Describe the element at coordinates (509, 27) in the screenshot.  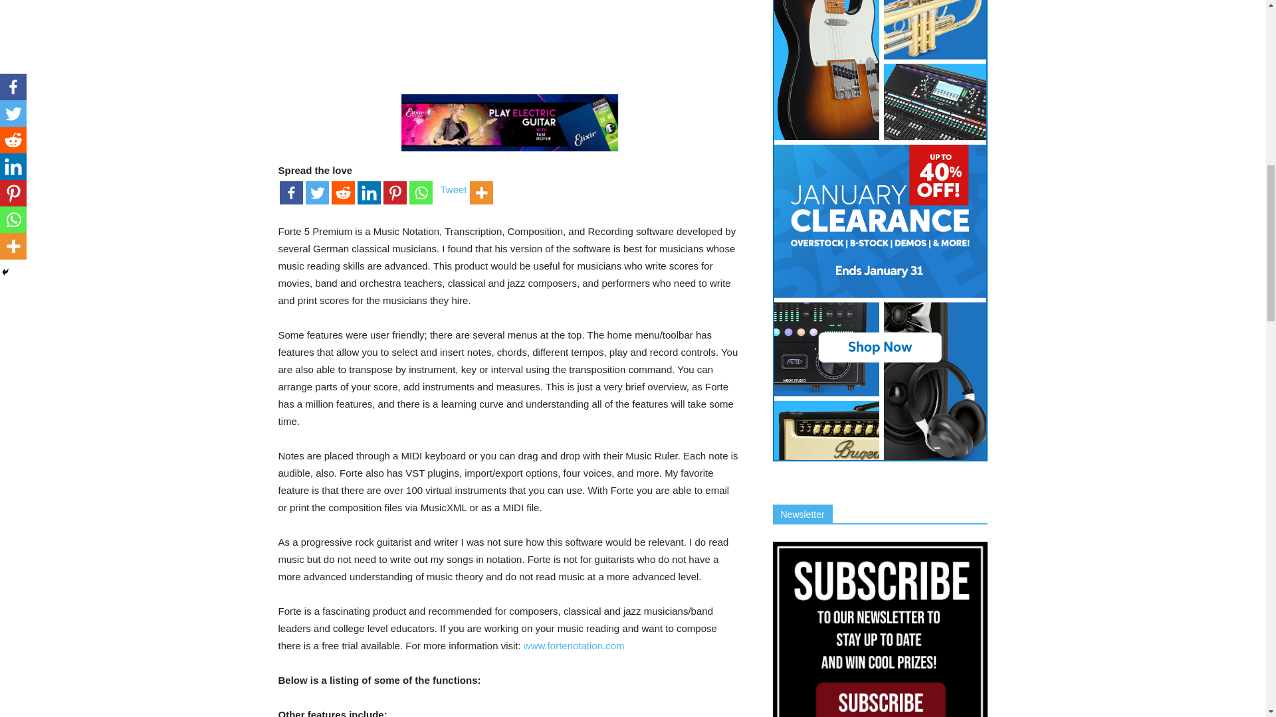
I see `Forte 5 Premium Music Software` at that location.